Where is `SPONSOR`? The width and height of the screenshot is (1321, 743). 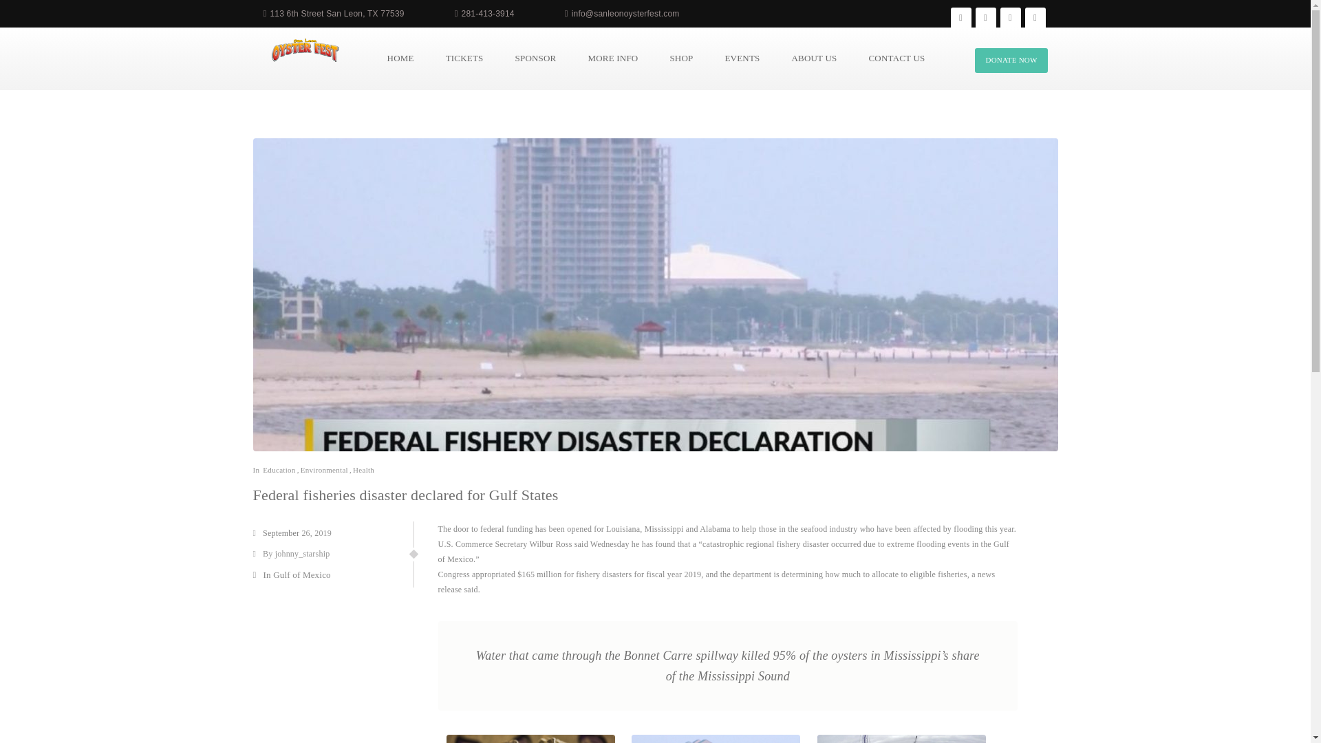 SPONSOR is located at coordinates (536, 58).